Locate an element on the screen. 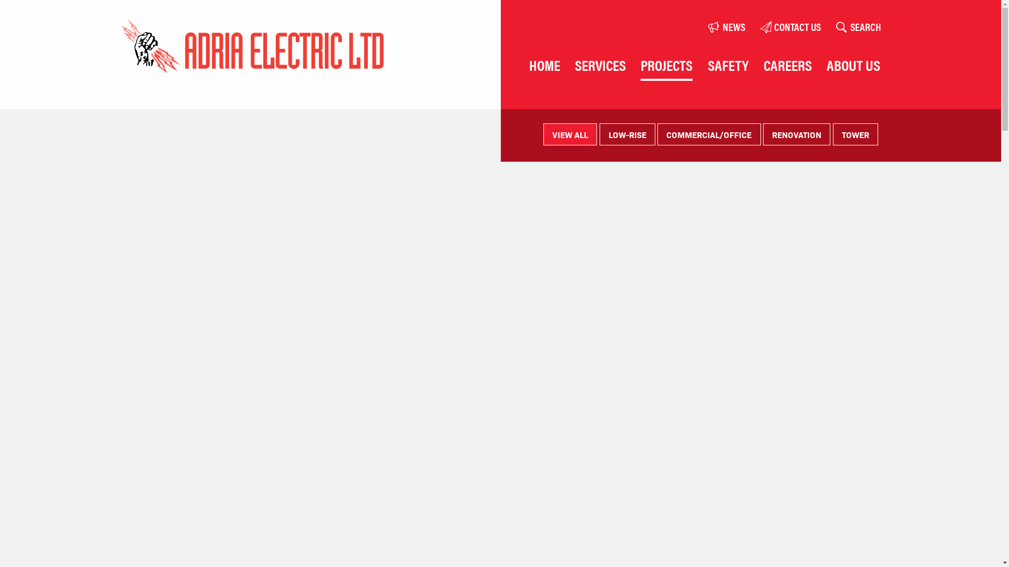 The image size is (1009, 567). NEWS is located at coordinates (726, 27).